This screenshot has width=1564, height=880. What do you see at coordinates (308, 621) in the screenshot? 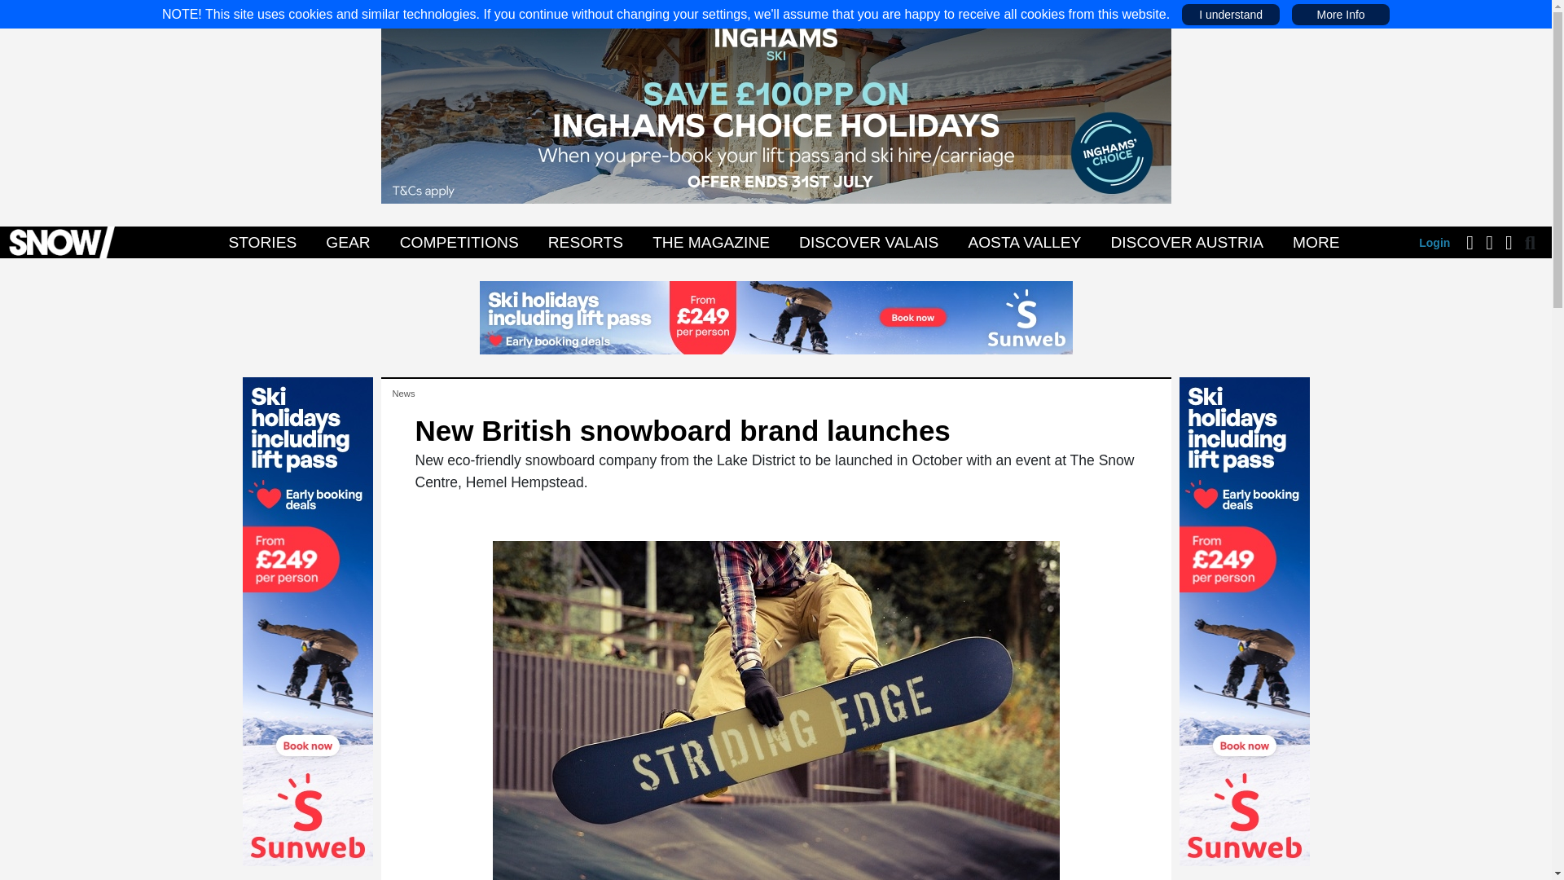
I see `Sunweb outside left July 24` at bounding box center [308, 621].